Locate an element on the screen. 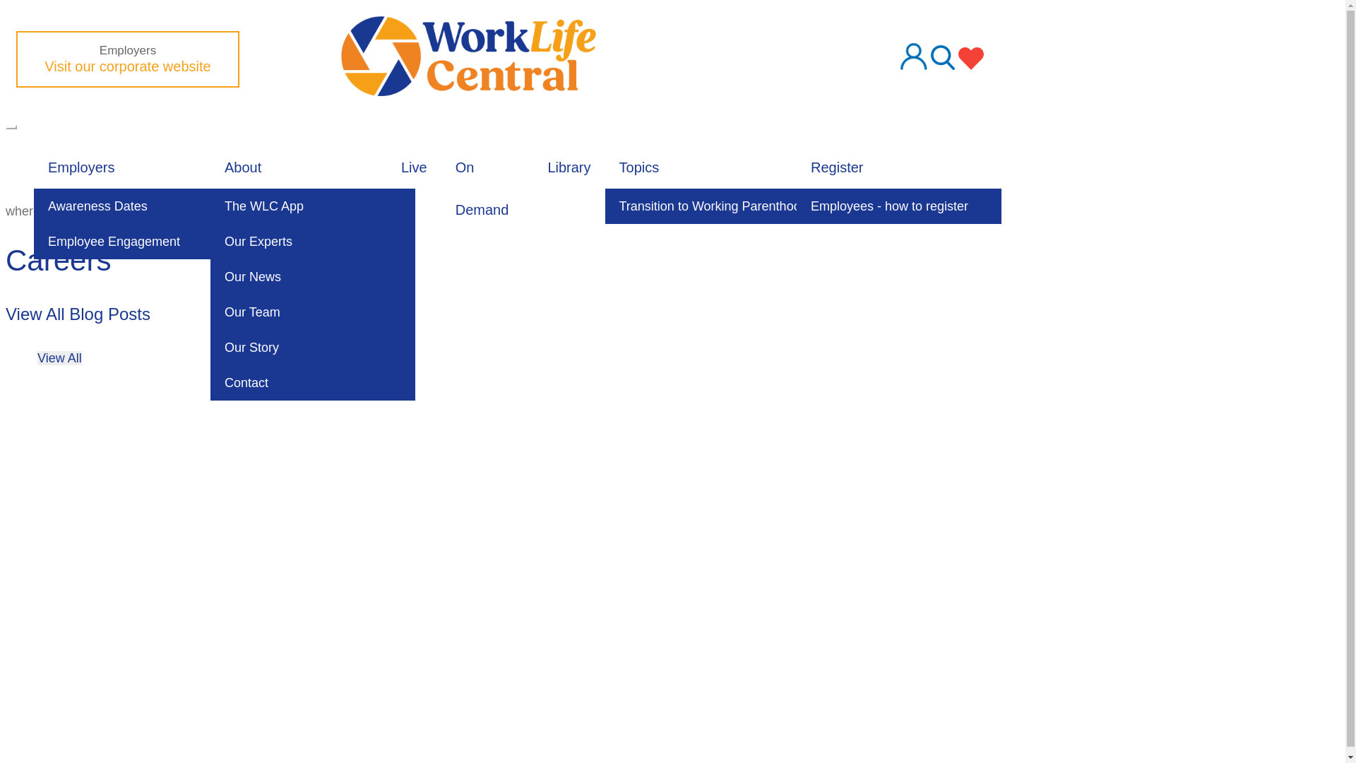  Library is located at coordinates (569, 167).